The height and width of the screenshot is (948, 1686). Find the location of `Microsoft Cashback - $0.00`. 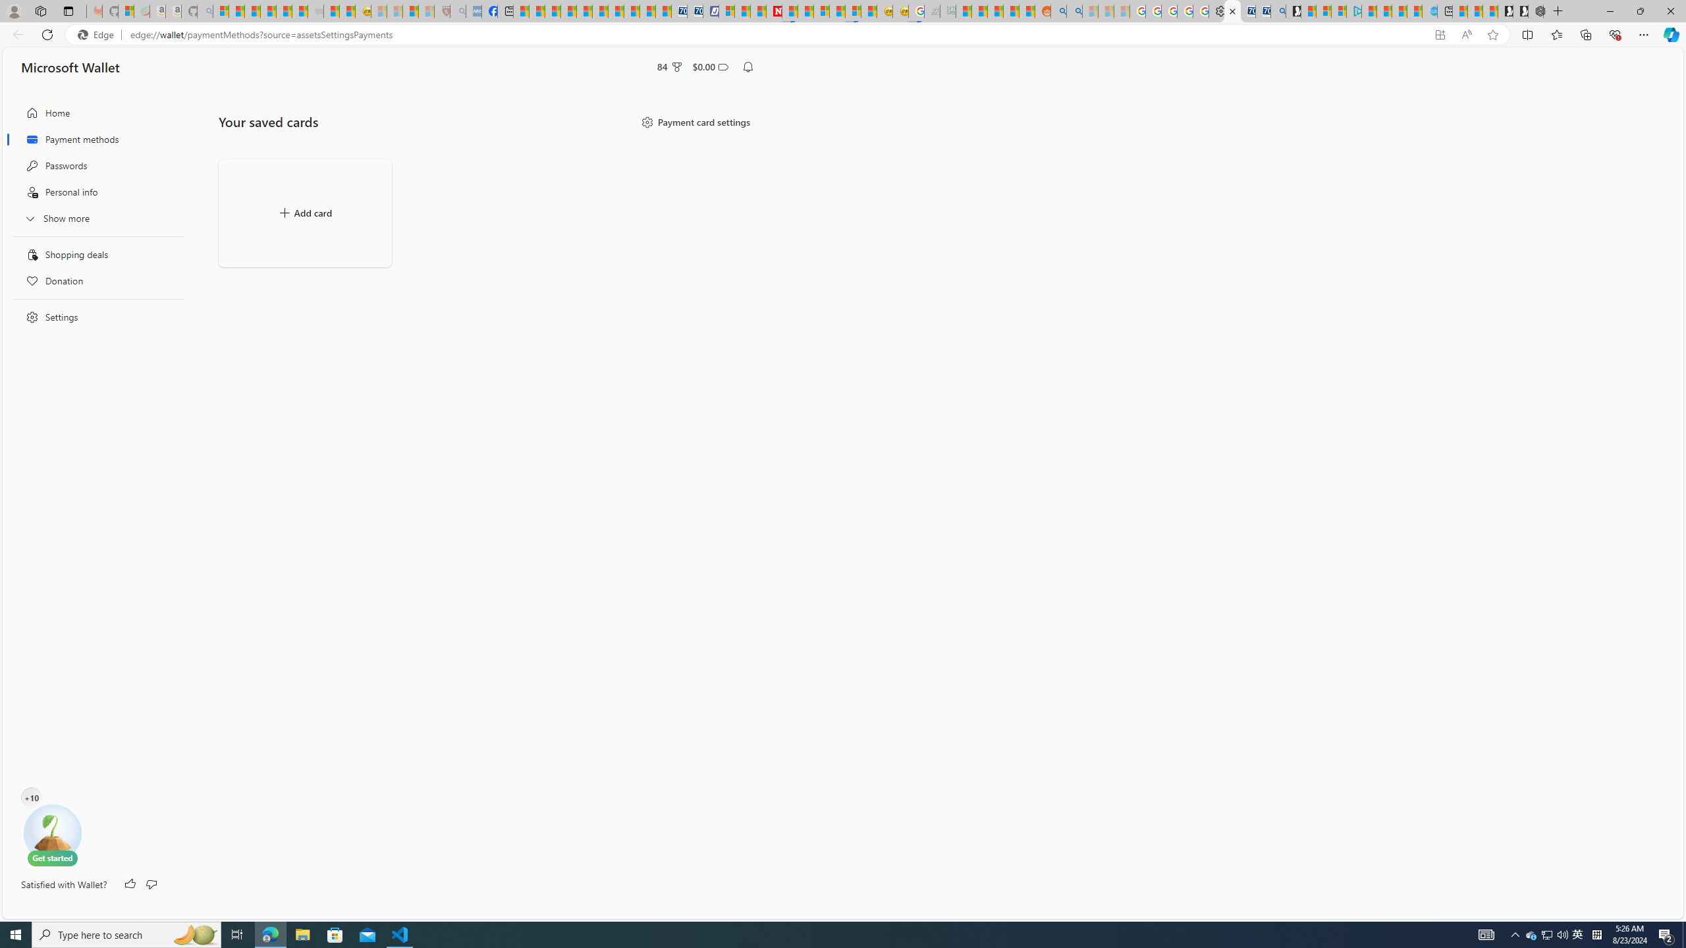

Microsoft Cashback - $0.00 is located at coordinates (710, 66).